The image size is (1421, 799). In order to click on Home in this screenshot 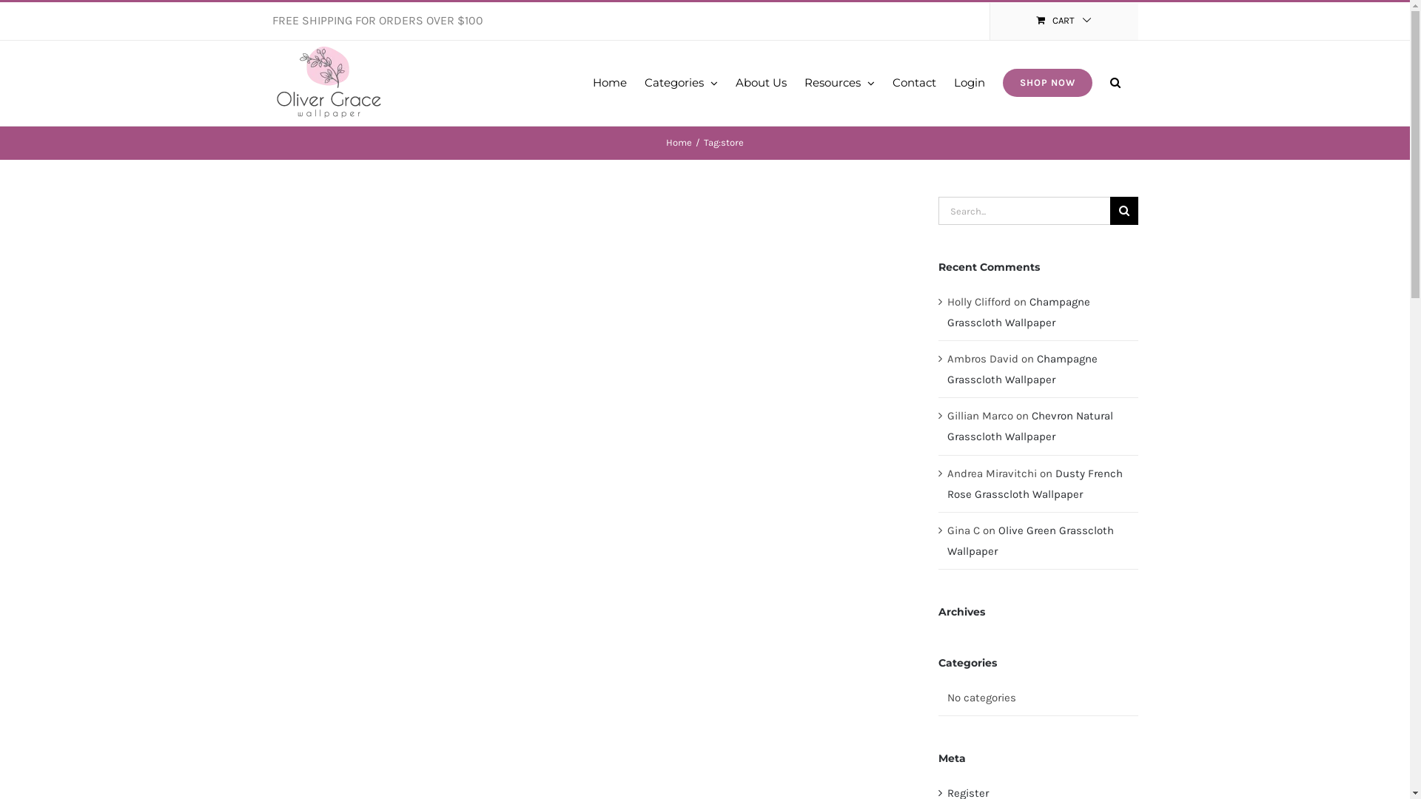, I will do `click(679, 142)`.